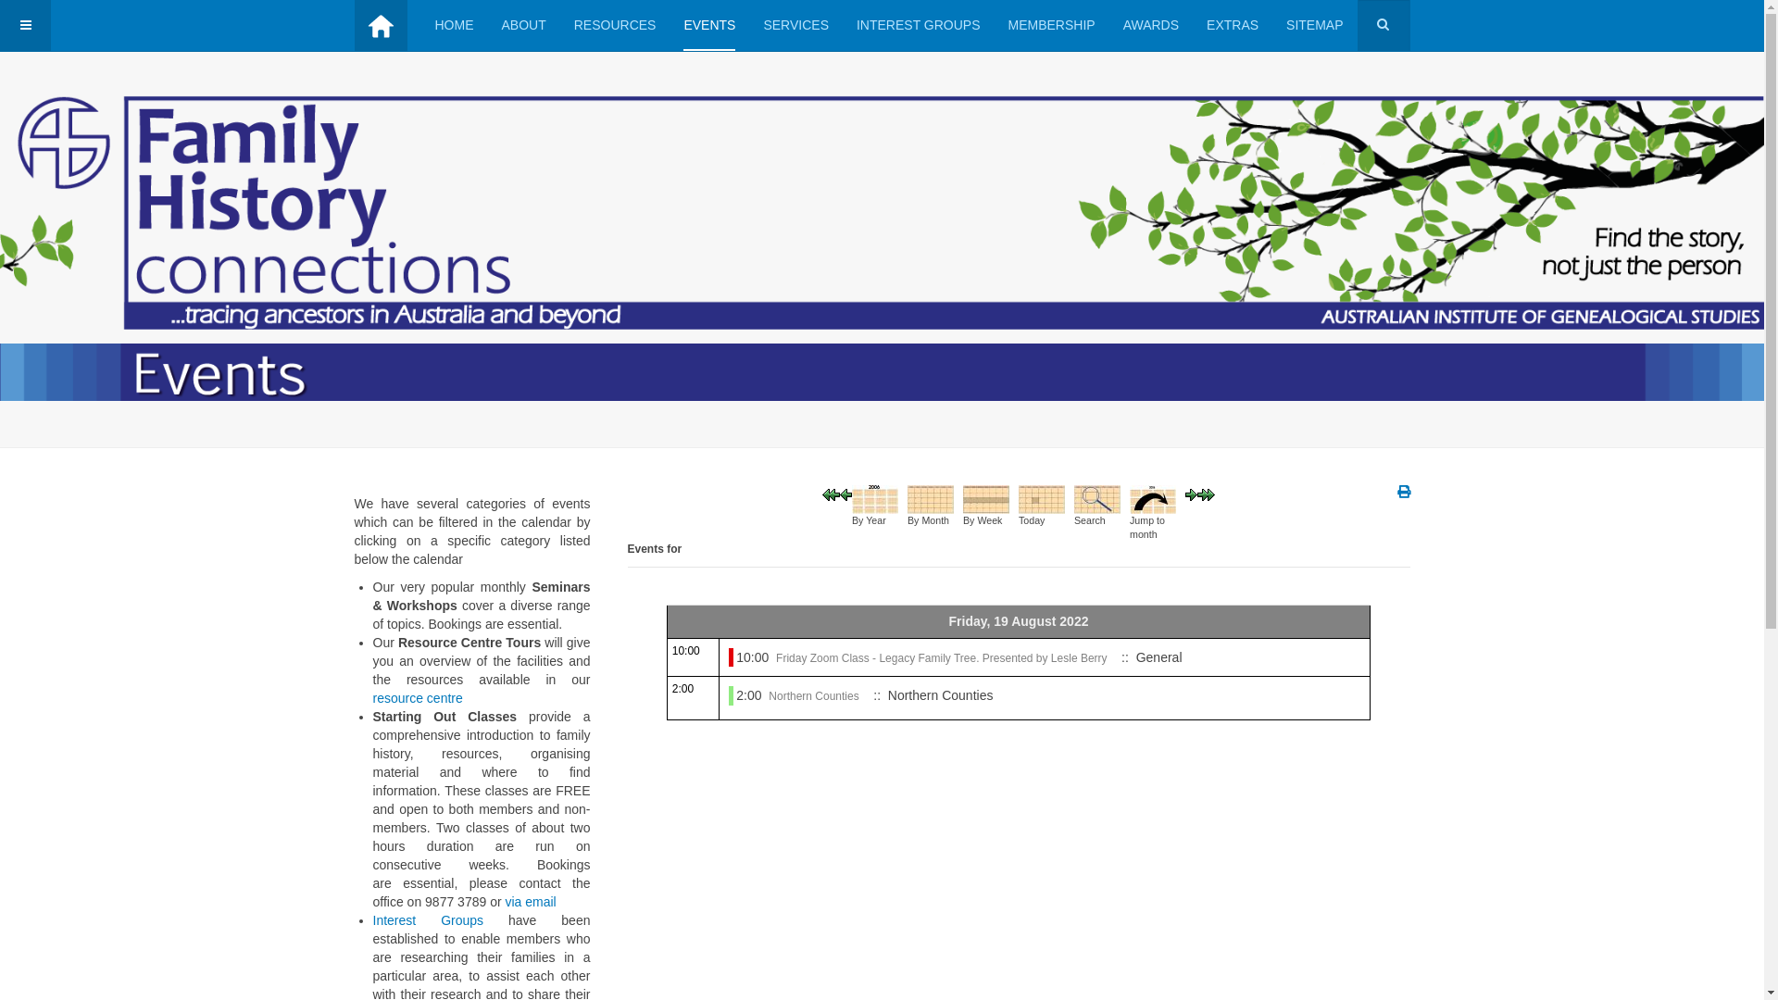 The width and height of the screenshot is (1778, 1000). What do you see at coordinates (1097, 498) in the screenshot?
I see `Search` at bounding box center [1097, 498].